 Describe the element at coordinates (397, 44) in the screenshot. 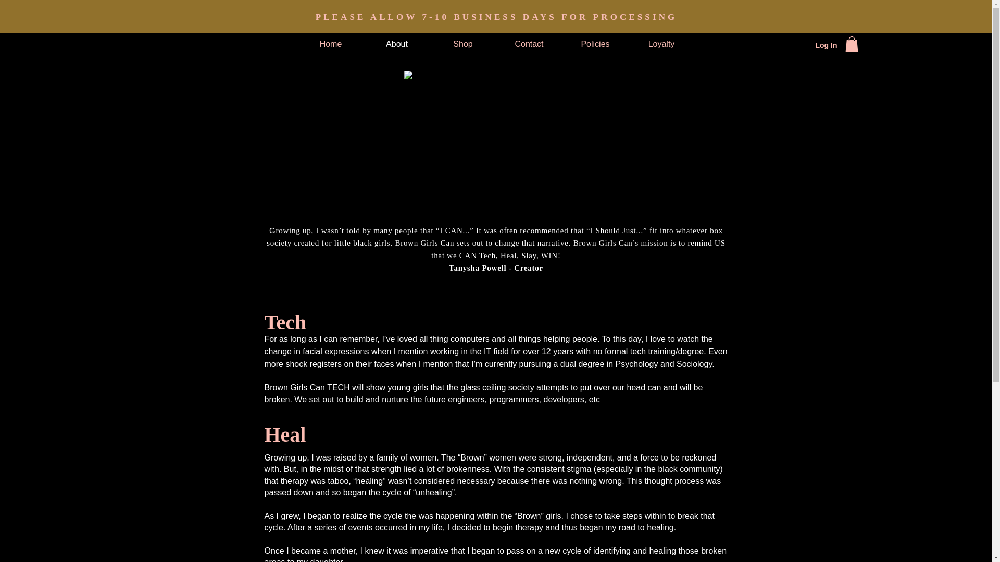

I see `About` at that location.